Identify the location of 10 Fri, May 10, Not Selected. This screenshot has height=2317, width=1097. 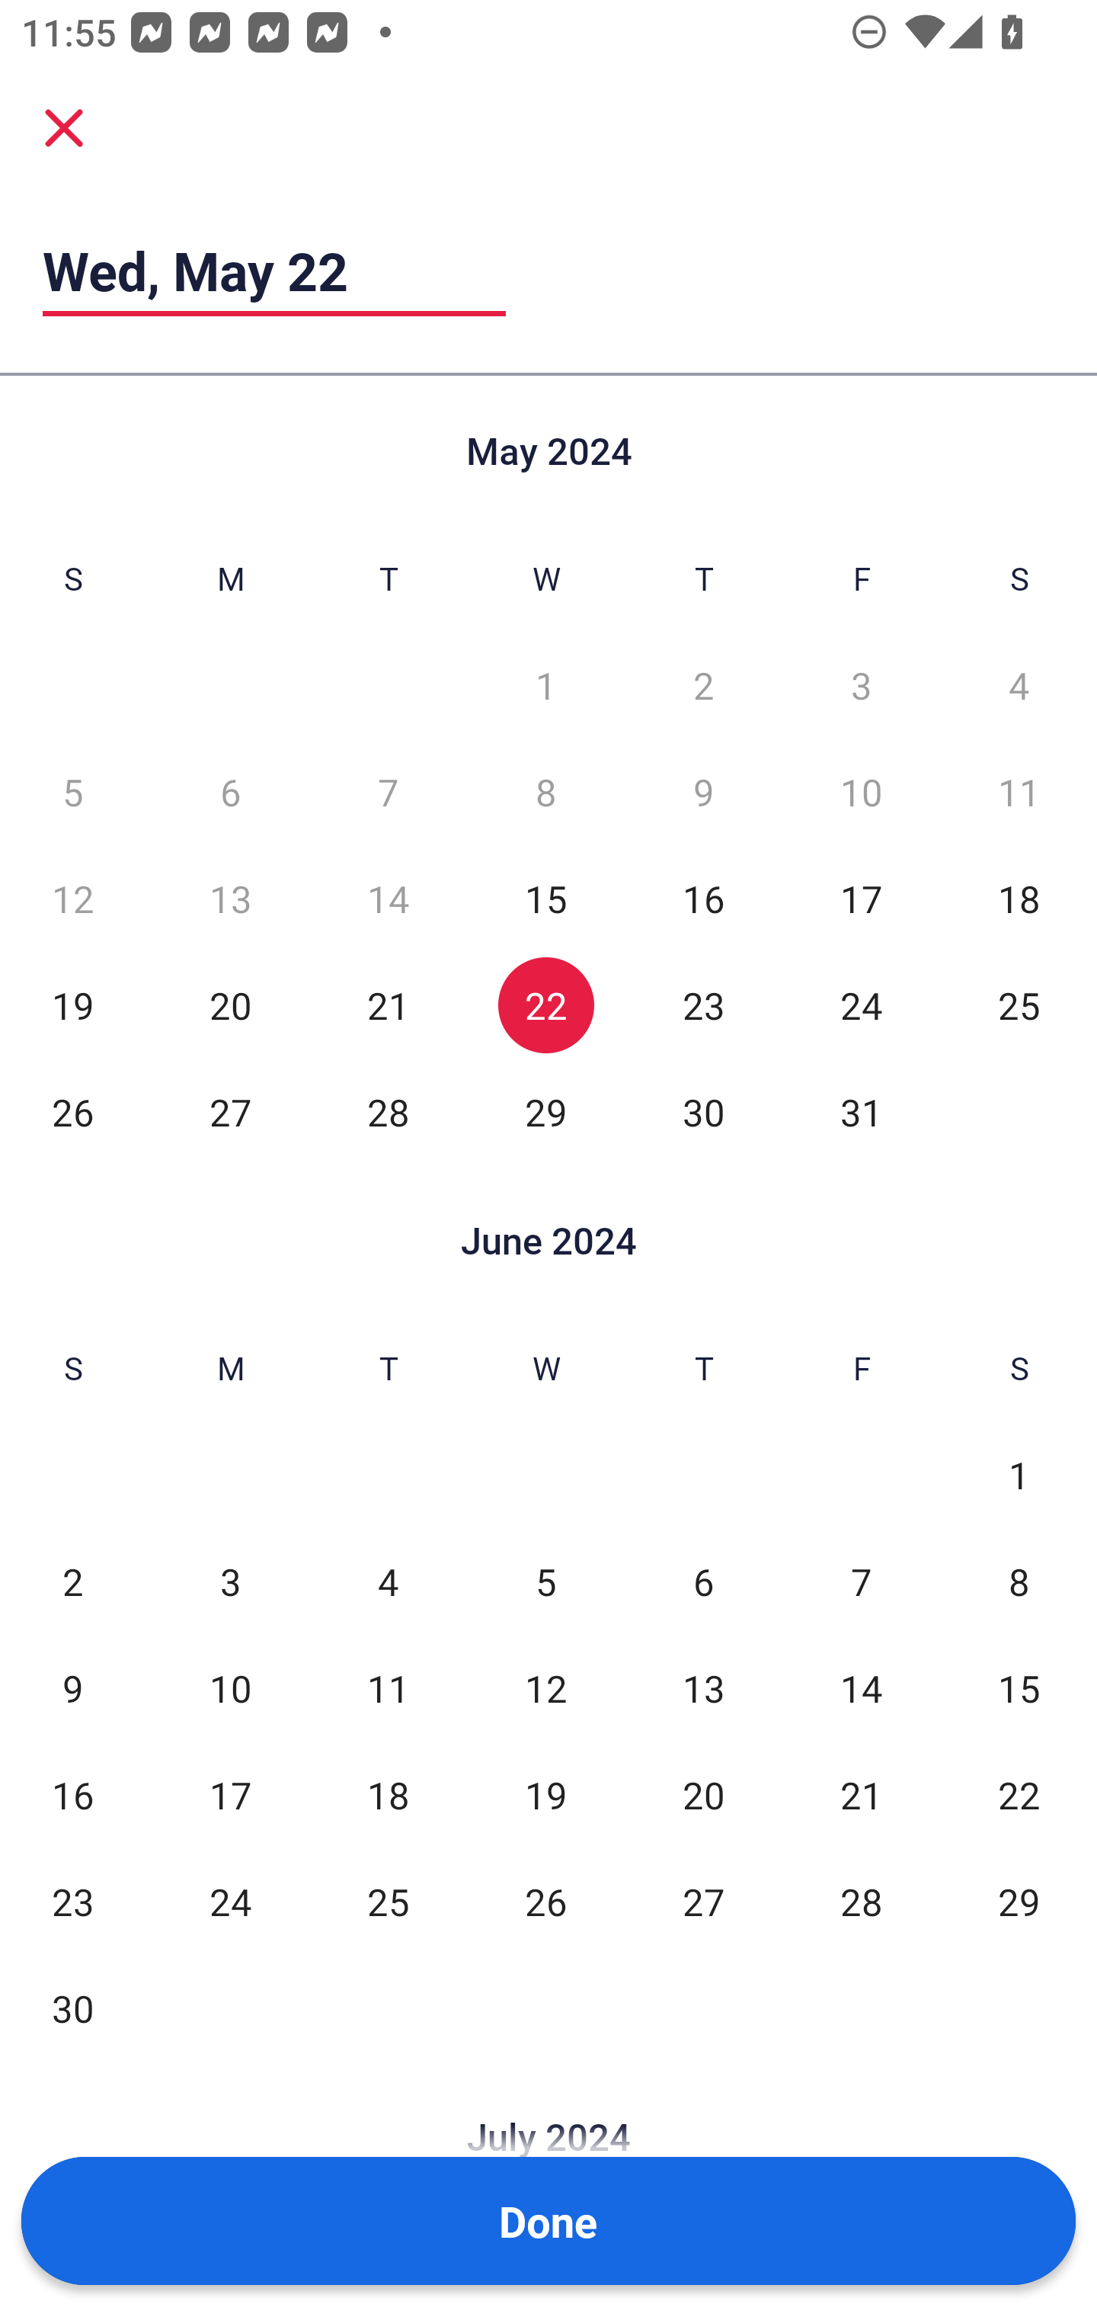
(861, 792).